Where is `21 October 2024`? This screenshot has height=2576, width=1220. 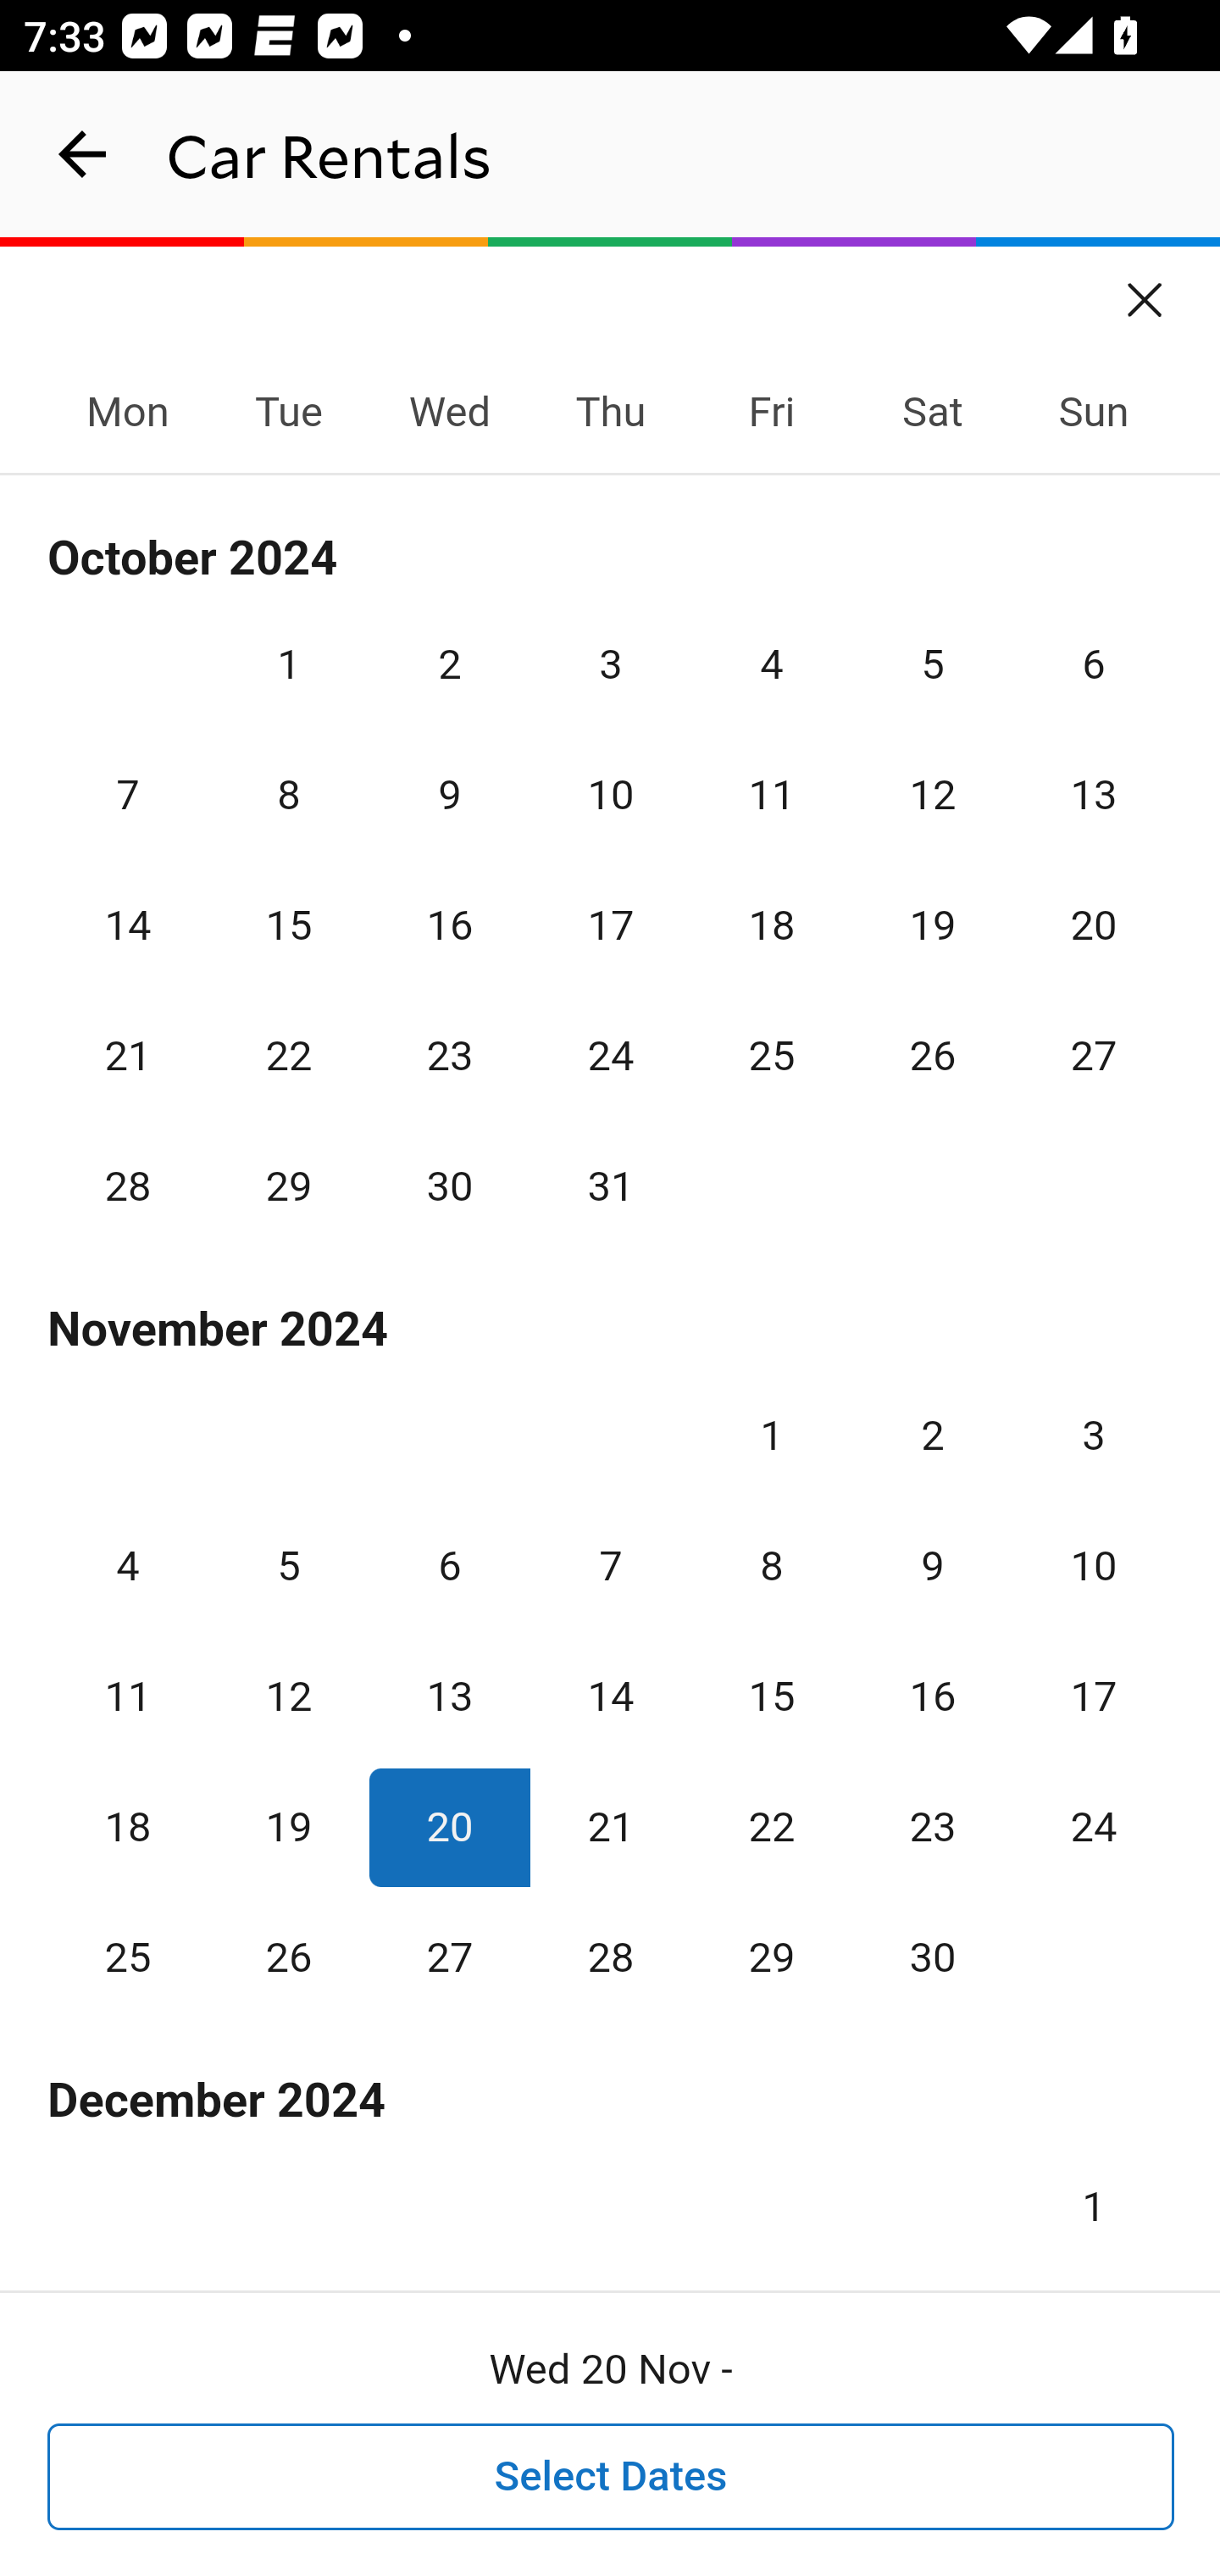
21 October 2024 is located at coordinates (129, 1056).